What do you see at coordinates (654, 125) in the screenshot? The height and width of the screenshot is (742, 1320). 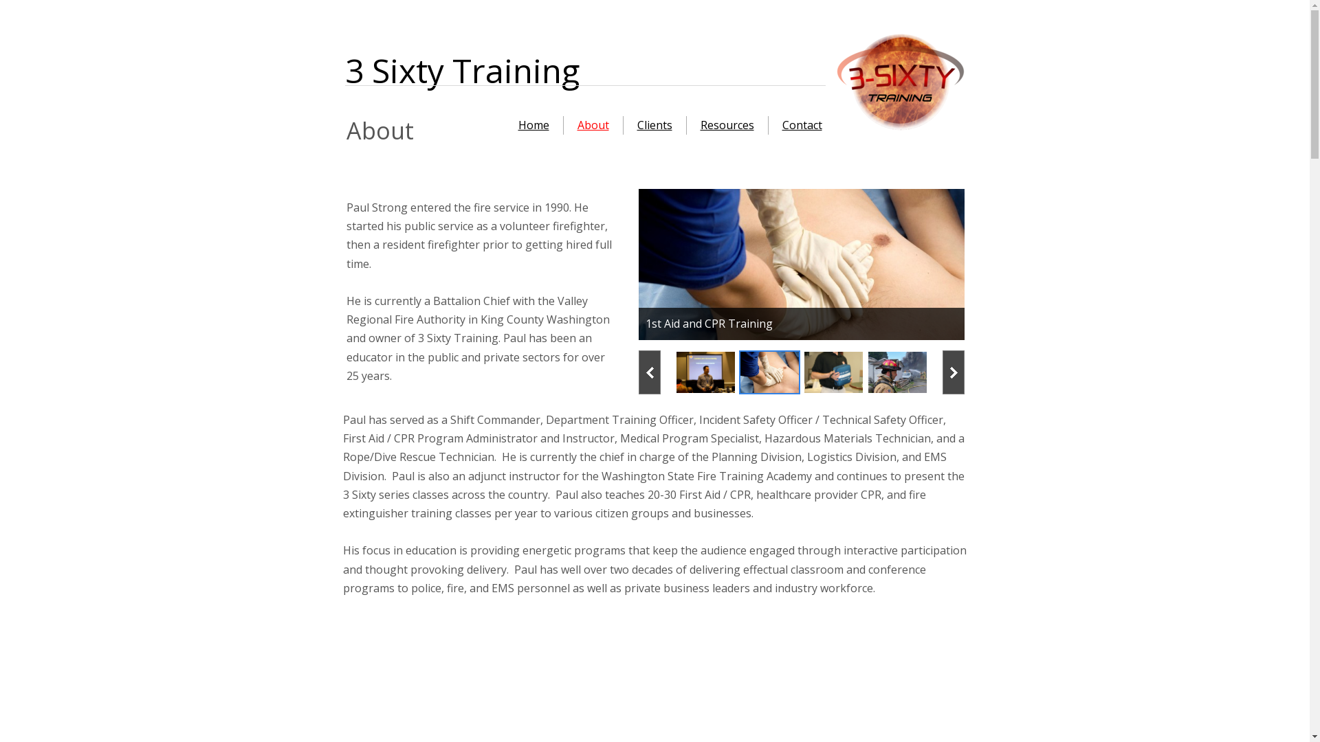 I see `Clients` at bounding box center [654, 125].